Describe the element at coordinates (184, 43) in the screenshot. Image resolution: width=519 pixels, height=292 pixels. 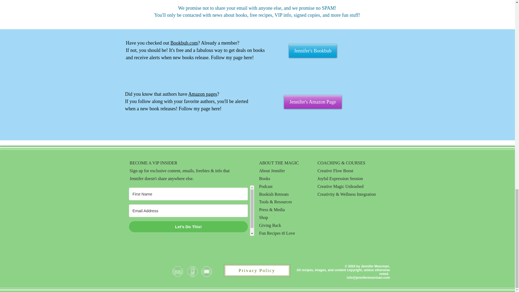
I see `Bookbub.com` at that location.